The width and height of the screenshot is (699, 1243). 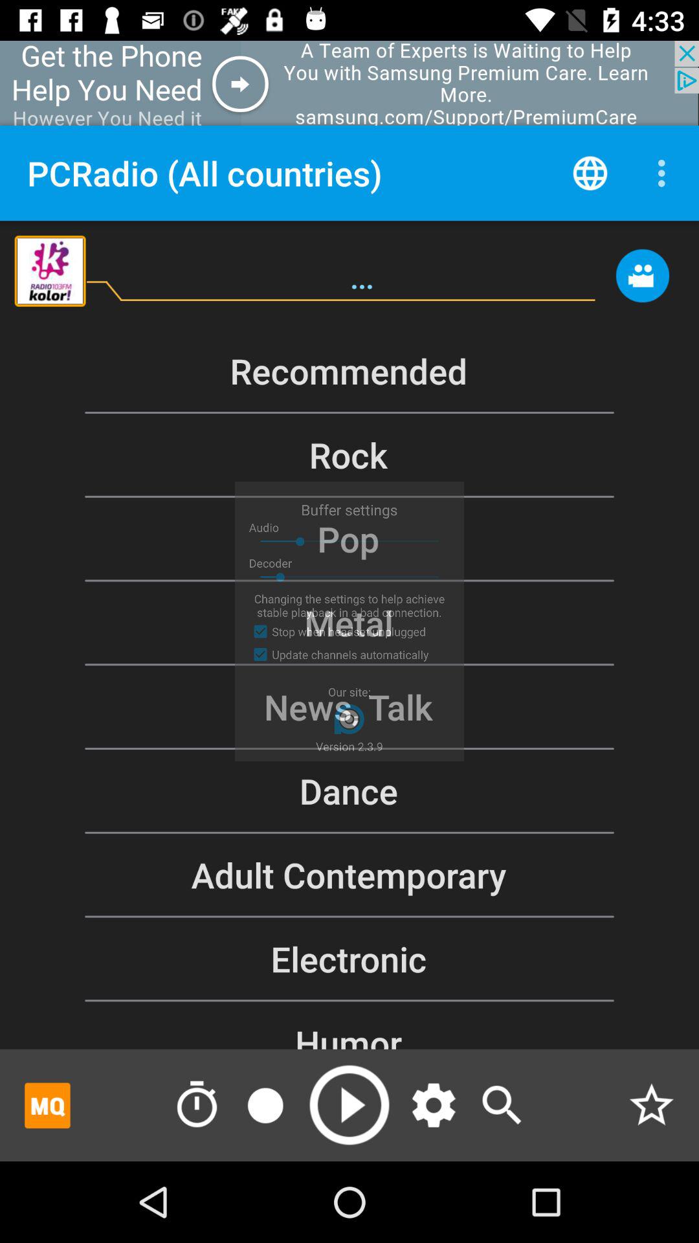 What do you see at coordinates (590, 173) in the screenshot?
I see `go to countries` at bounding box center [590, 173].